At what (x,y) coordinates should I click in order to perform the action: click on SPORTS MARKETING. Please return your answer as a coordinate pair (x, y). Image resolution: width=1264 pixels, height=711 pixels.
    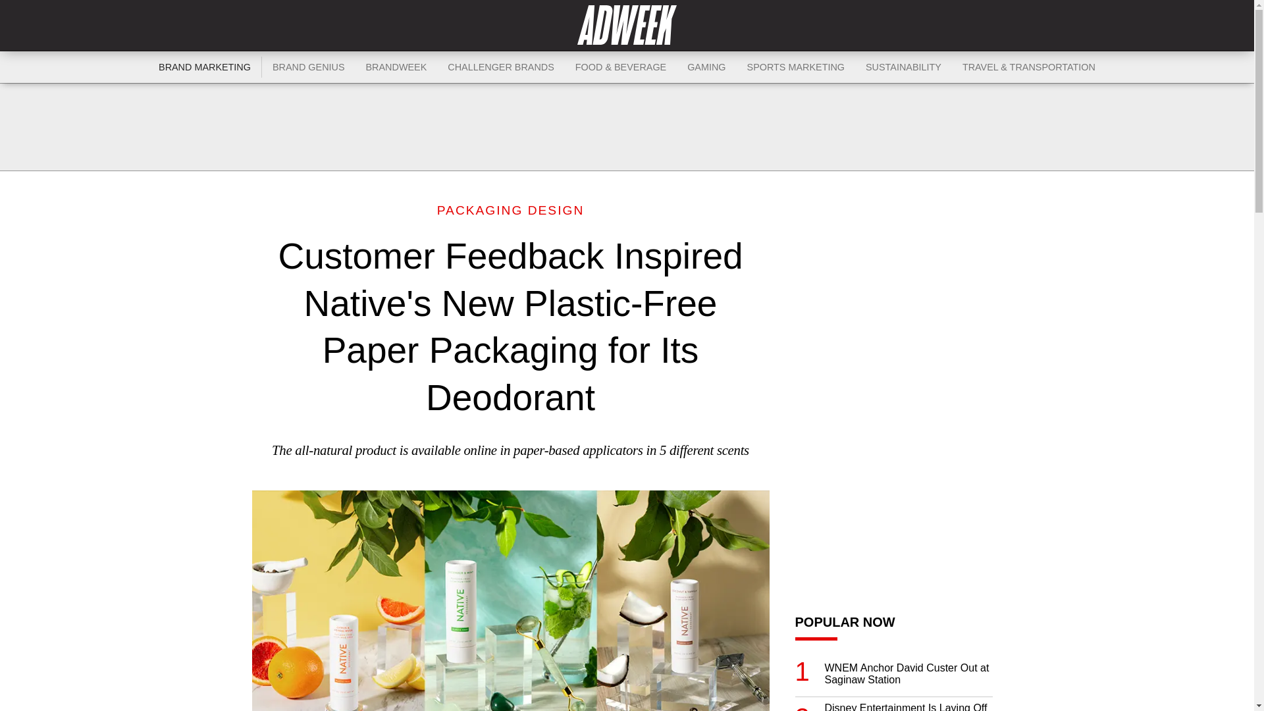
    Looking at the image, I should click on (796, 67).